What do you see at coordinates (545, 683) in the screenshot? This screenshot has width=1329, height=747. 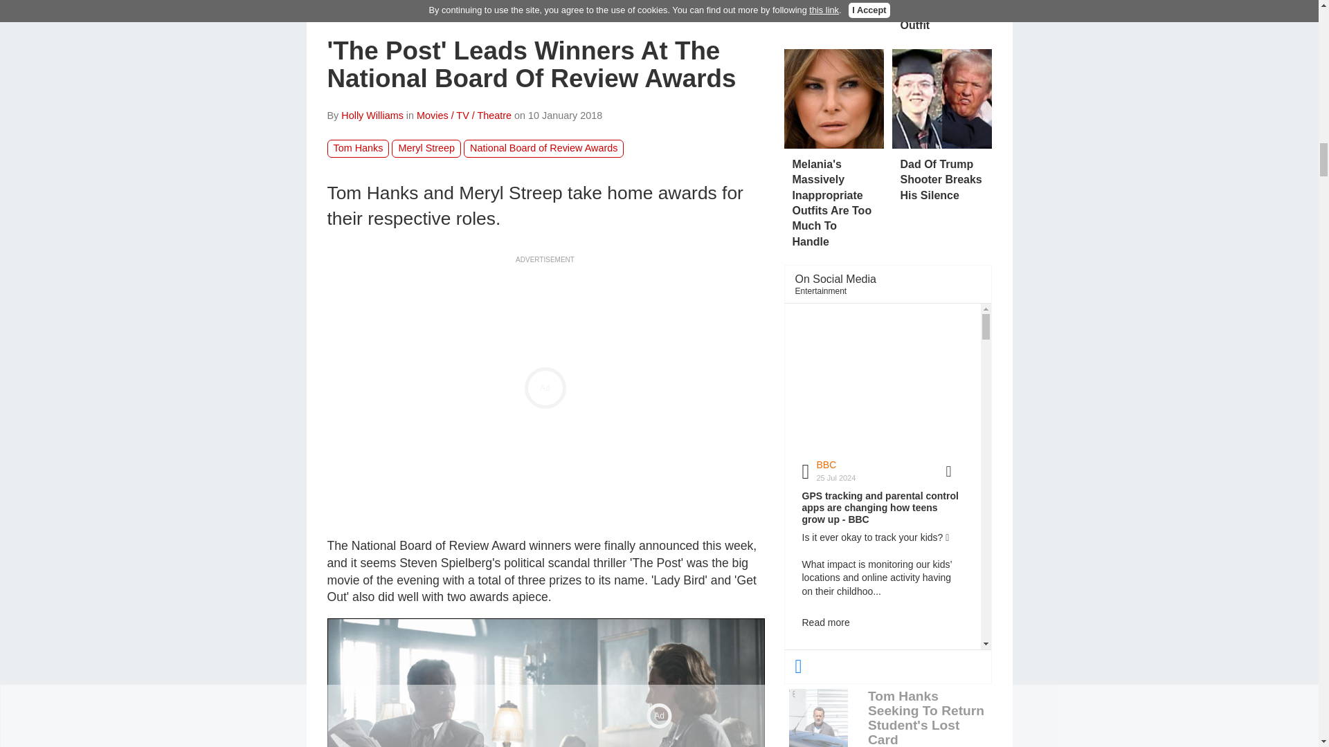 I see `Tom Hanks and Meryl Streep in 'The Post'` at bounding box center [545, 683].